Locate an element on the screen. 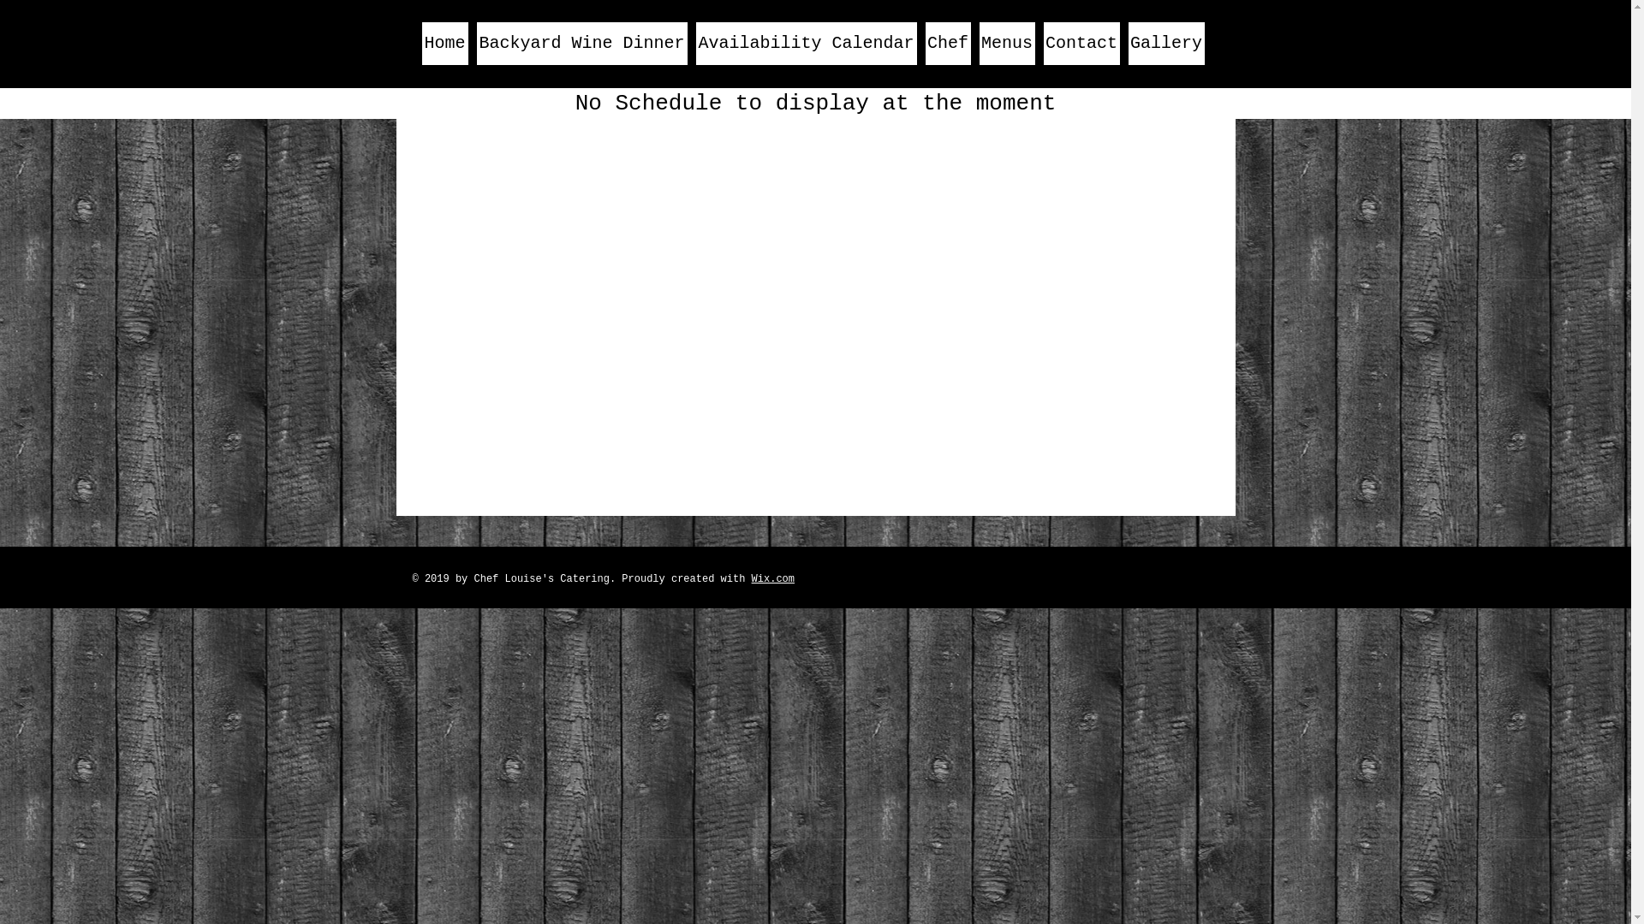 This screenshot has width=1644, height=924. Wix.com is located at coordinates (773, 579).